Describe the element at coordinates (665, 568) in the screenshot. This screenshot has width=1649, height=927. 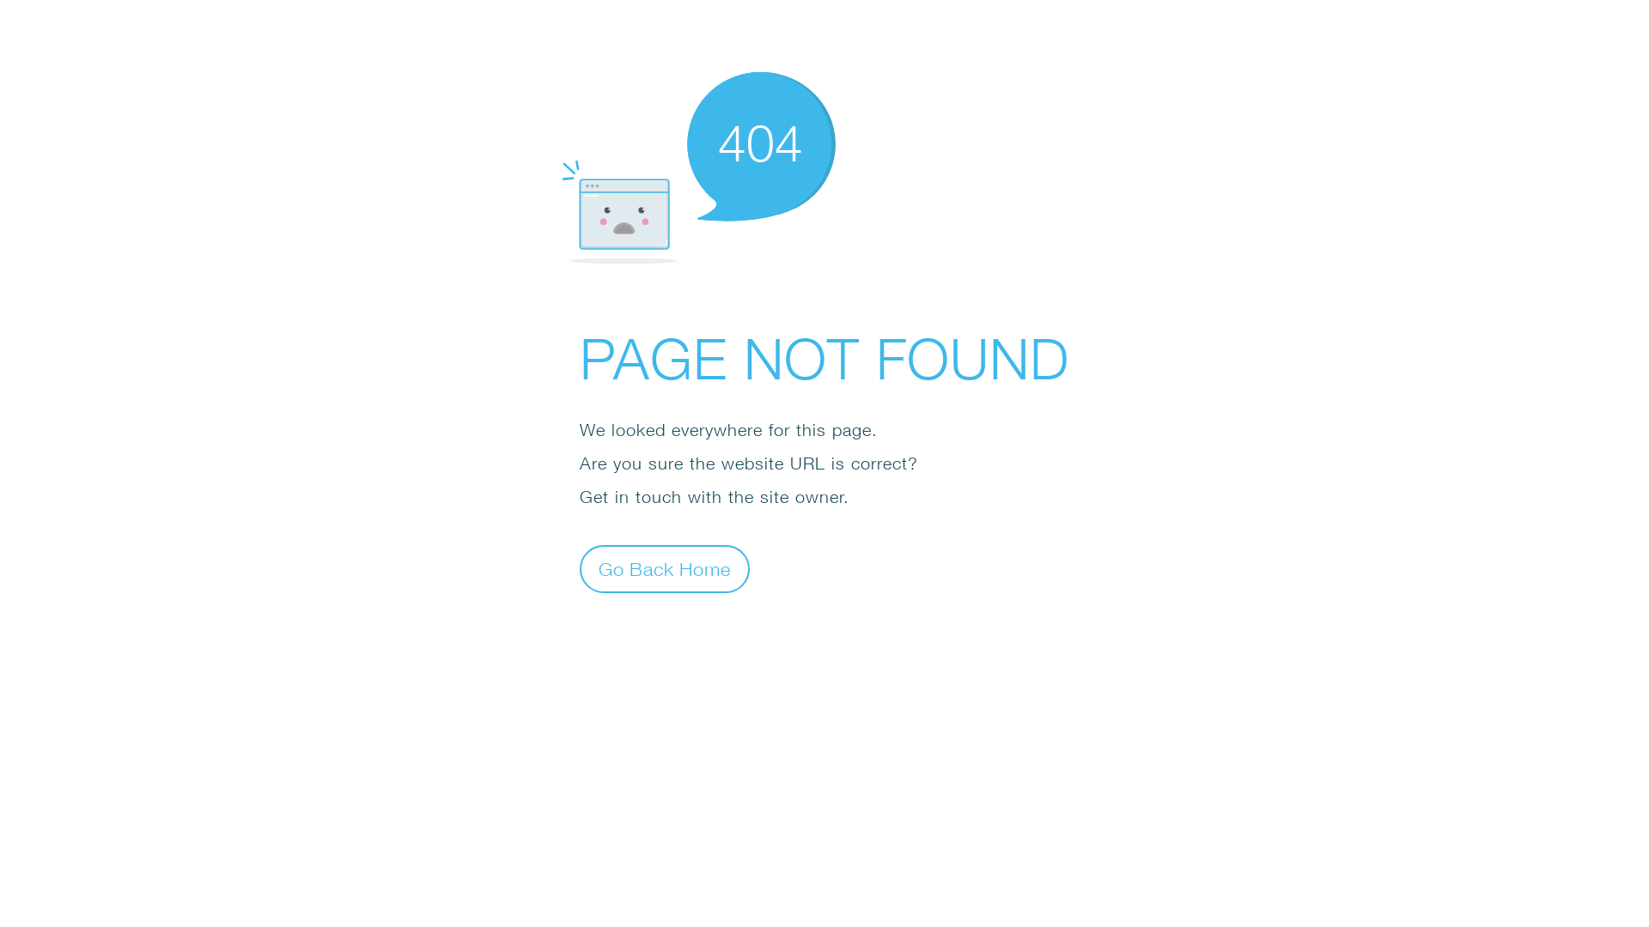
I see `Go Back Home` at that location.